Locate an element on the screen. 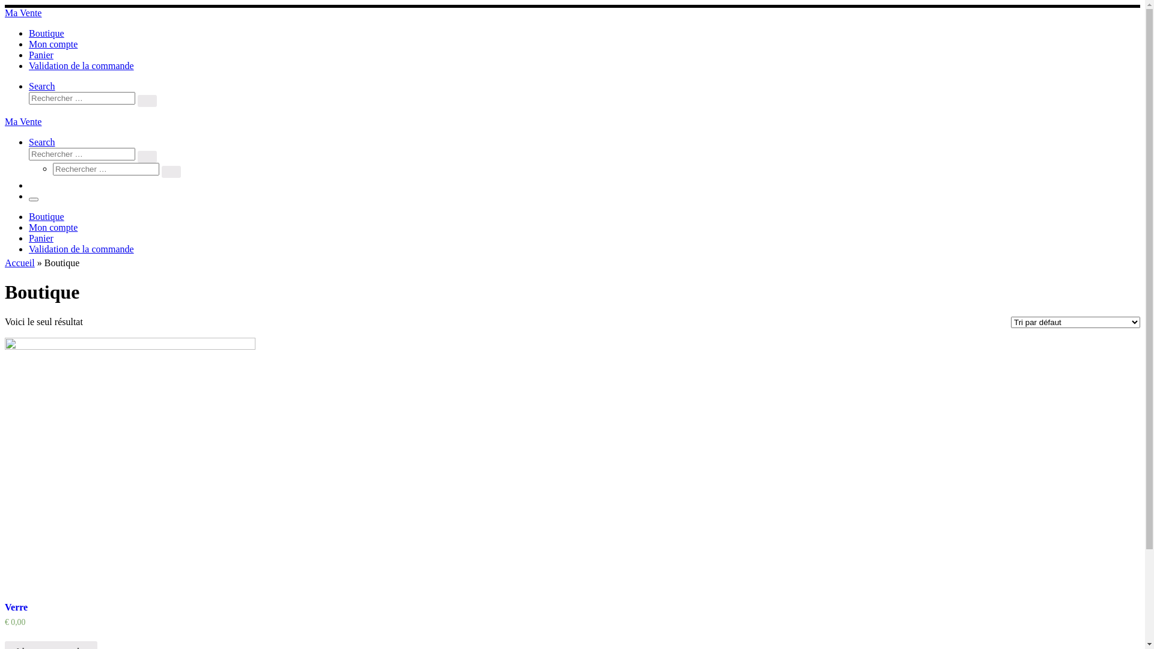 The image size is (1154, 649). Mon compte is located at coordinates (53, 227).